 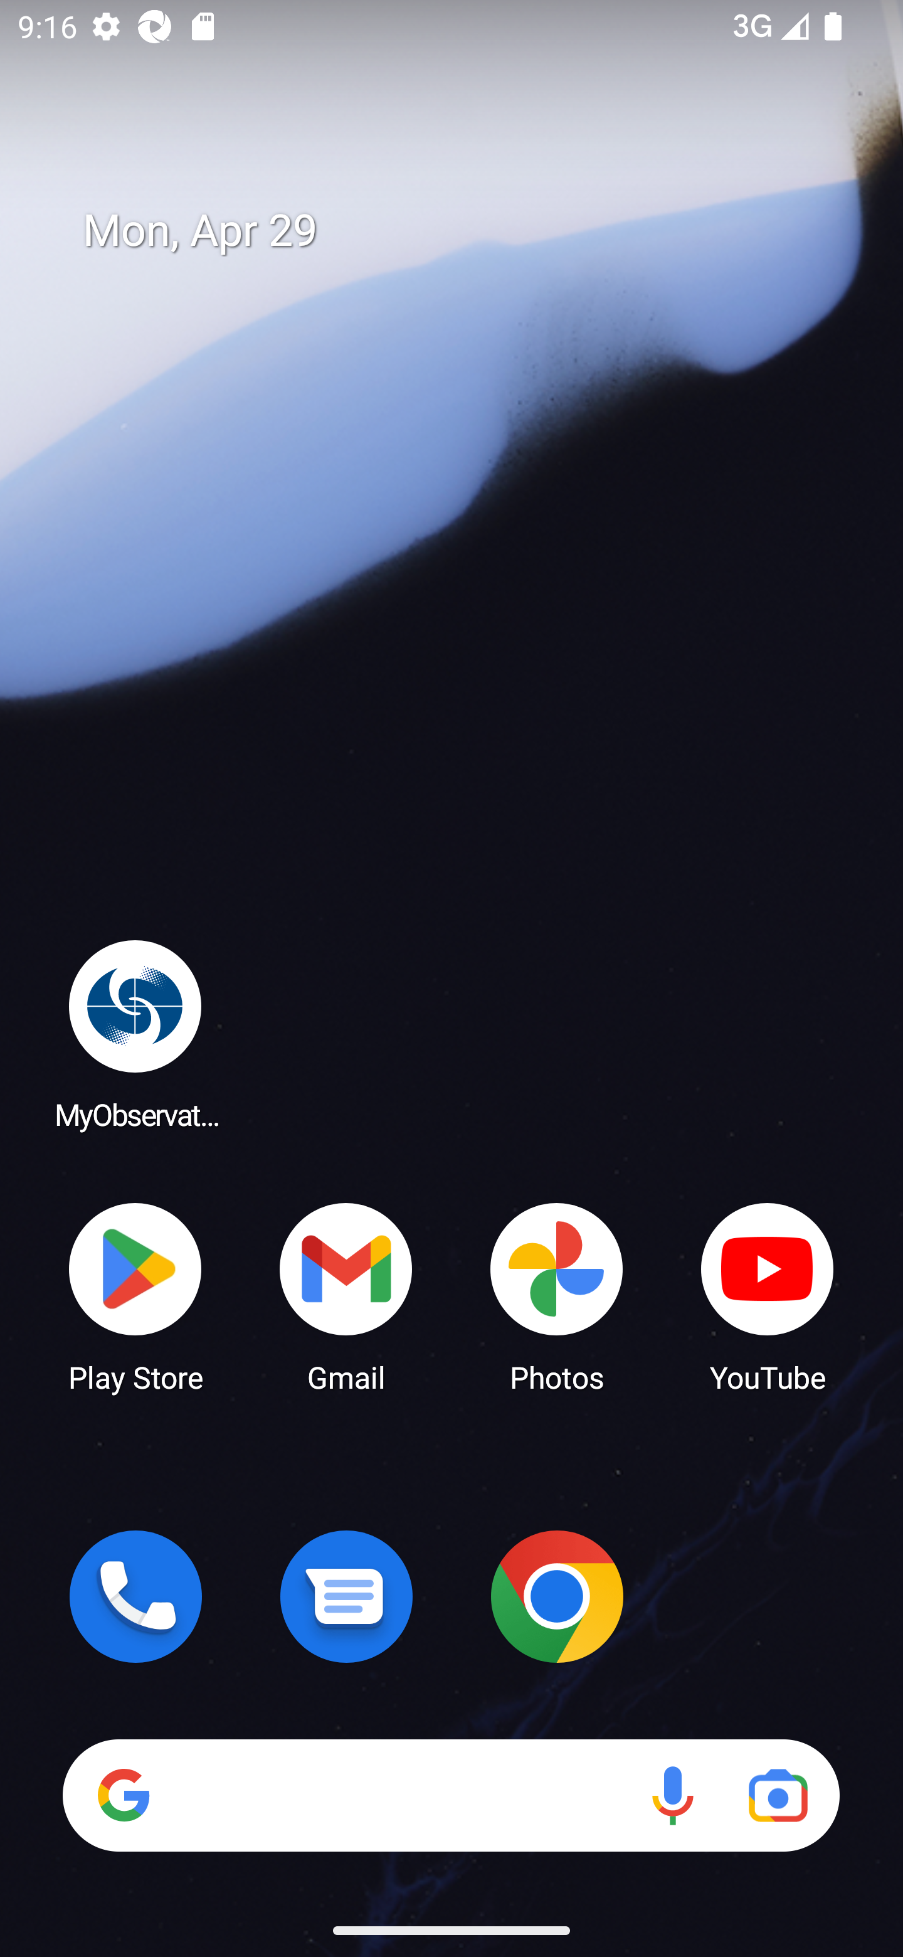 What do you see at coordinates (557, 1596) in the screenshot?
I see `Chrome` at bounding box center [557, 1596].